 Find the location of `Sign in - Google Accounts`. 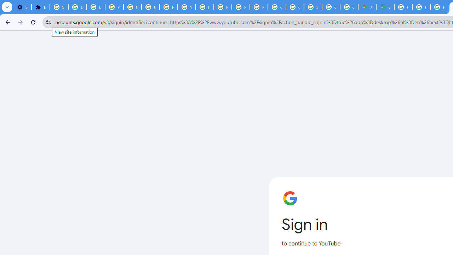

Sign in - Google Accounts is located at coordinates (59, 7).